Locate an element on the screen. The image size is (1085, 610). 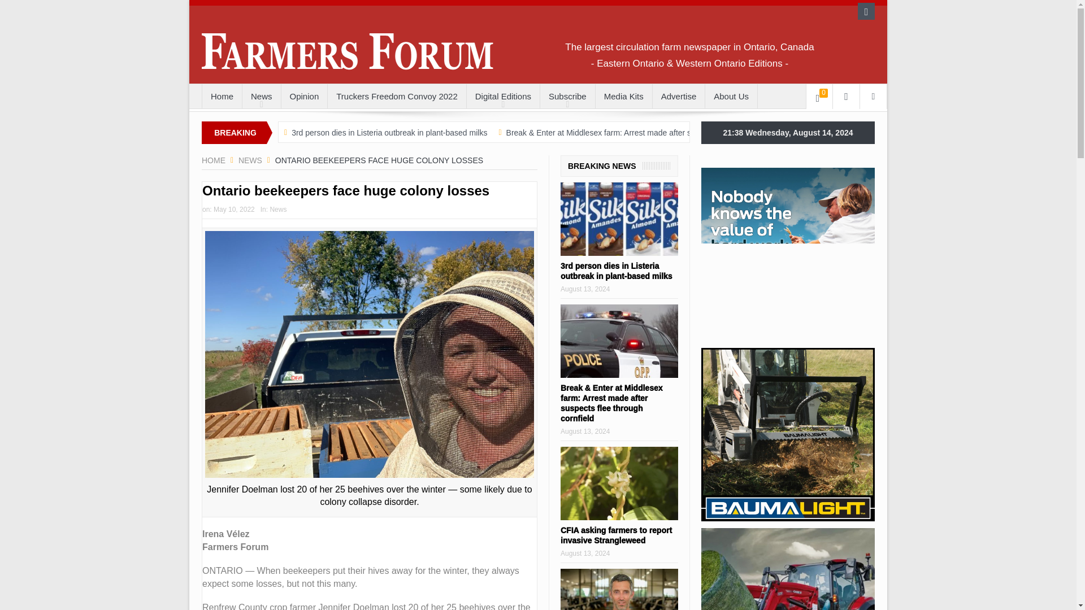
View all posts in News is located at coordinates (277, 209).